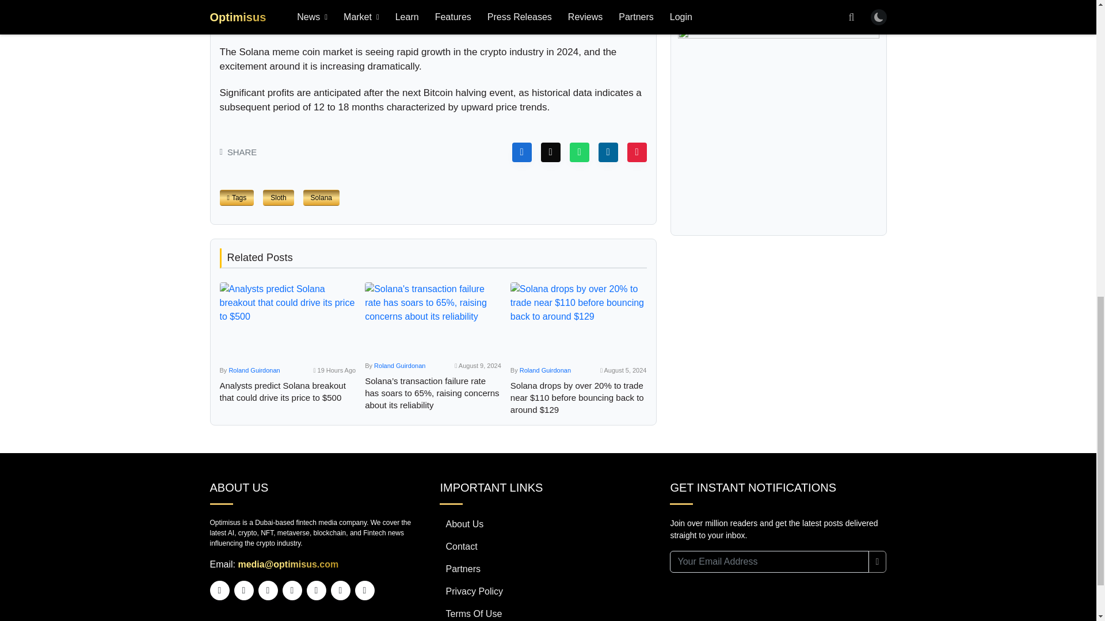  What do you see at coordinates (321, 198) in the screenshot?
I see `Solana` at bounding box center [321, 198].